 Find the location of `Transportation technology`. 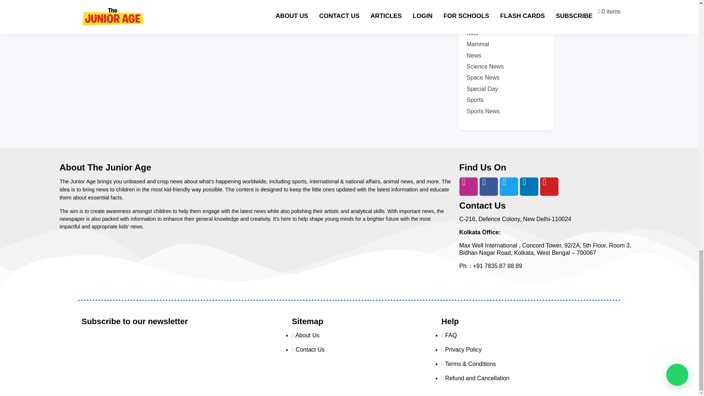

Transportation technology is located at coordinates (293, 7).